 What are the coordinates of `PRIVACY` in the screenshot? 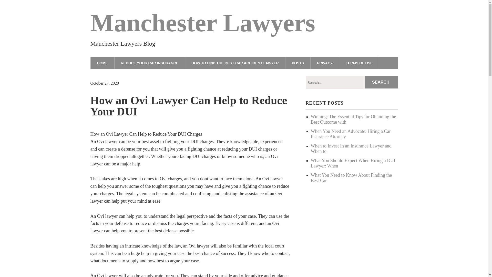 It's located at (325, 63).